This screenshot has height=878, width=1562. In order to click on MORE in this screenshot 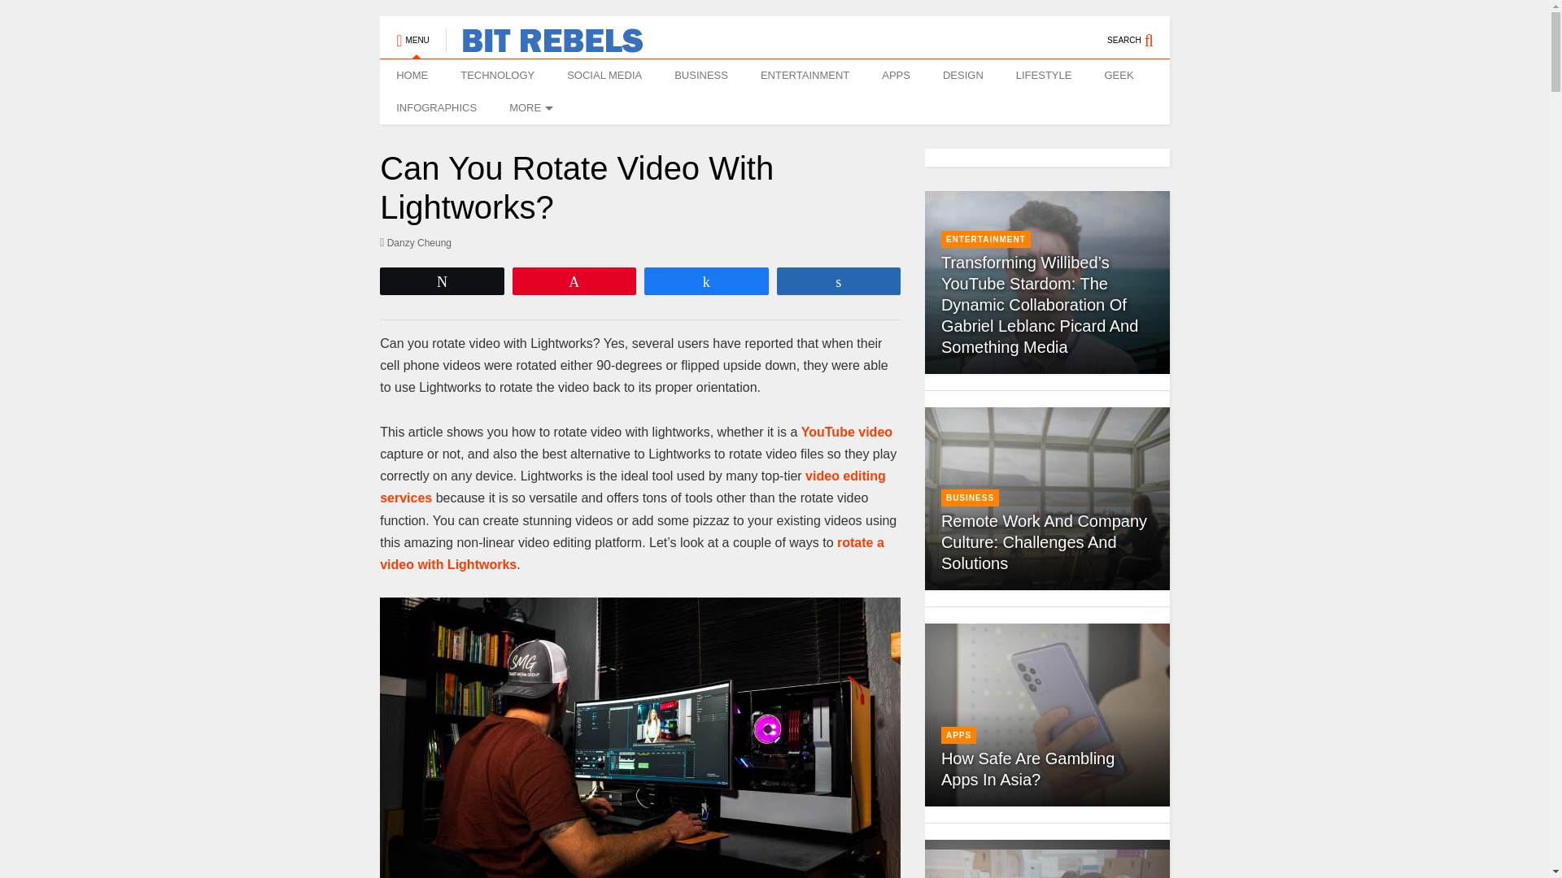, I will do `click(529, 108)`.